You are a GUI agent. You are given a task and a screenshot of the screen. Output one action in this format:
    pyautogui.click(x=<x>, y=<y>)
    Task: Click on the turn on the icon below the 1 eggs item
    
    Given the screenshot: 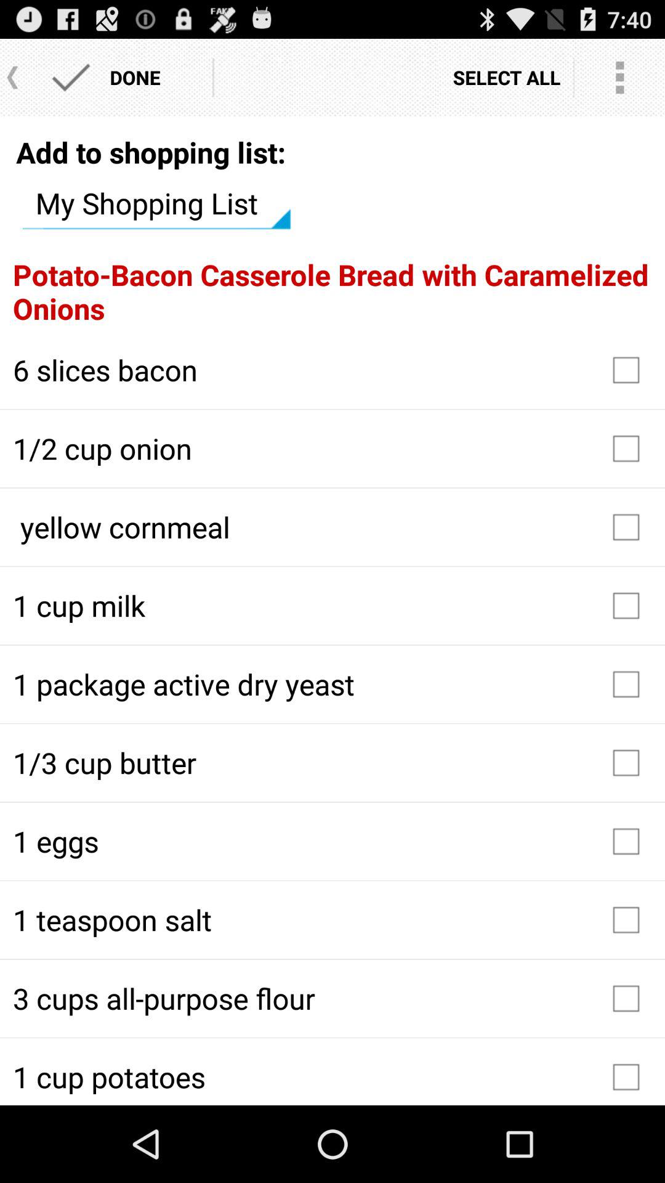 What is the action you would take?
    pyautogui.click(x=332, y=920)
    